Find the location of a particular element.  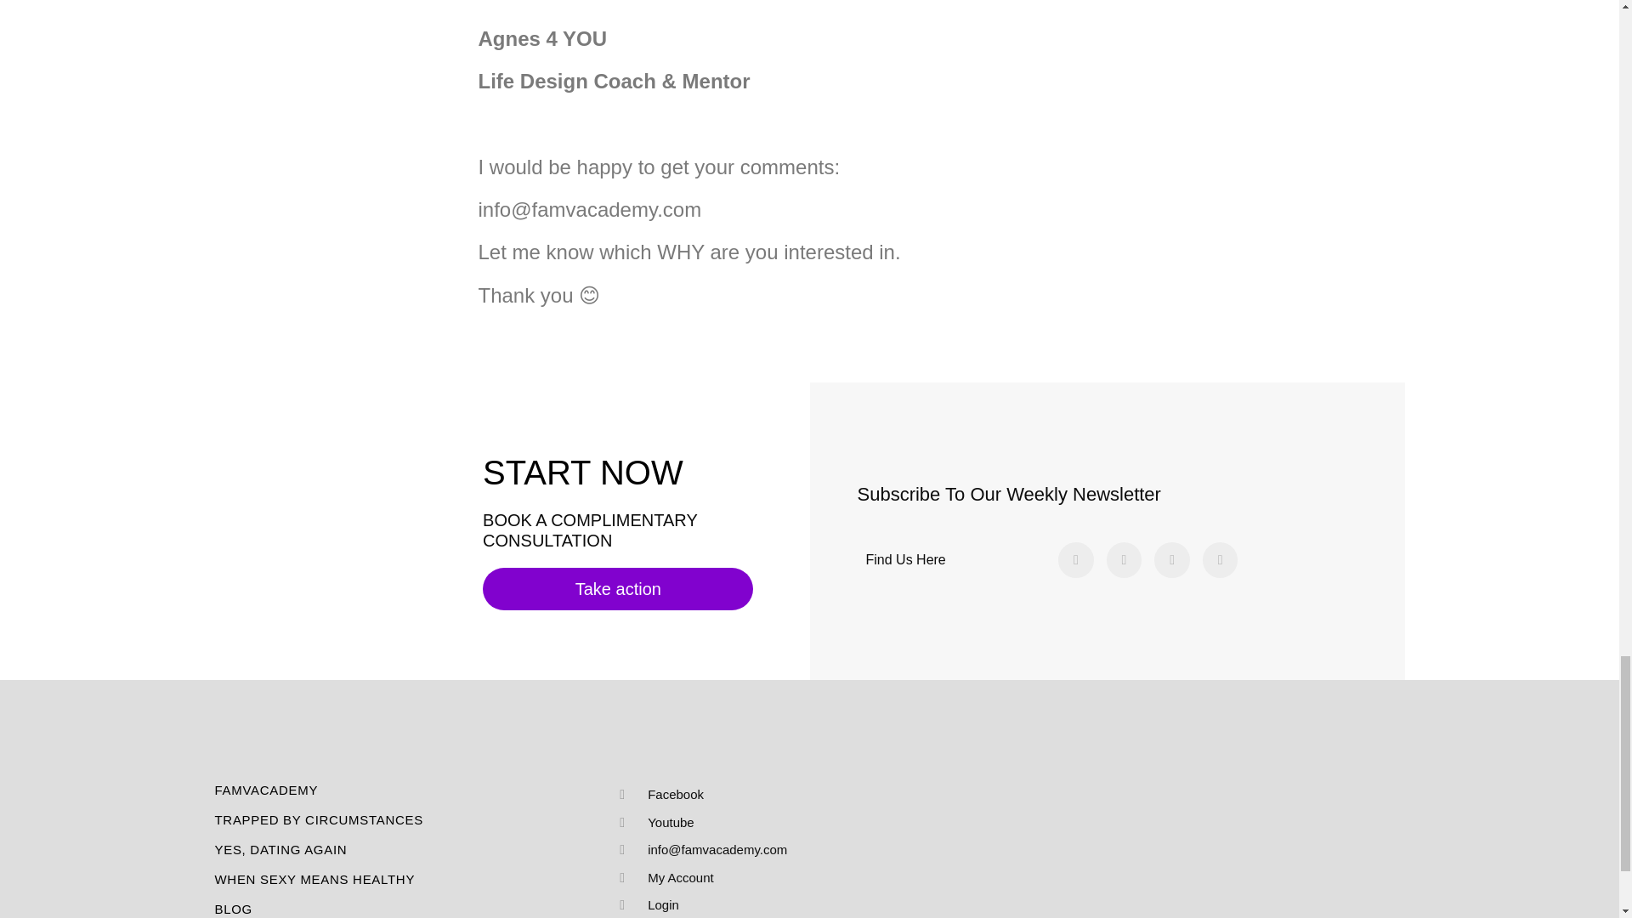

Youtube is located at coordinates (802, 821).